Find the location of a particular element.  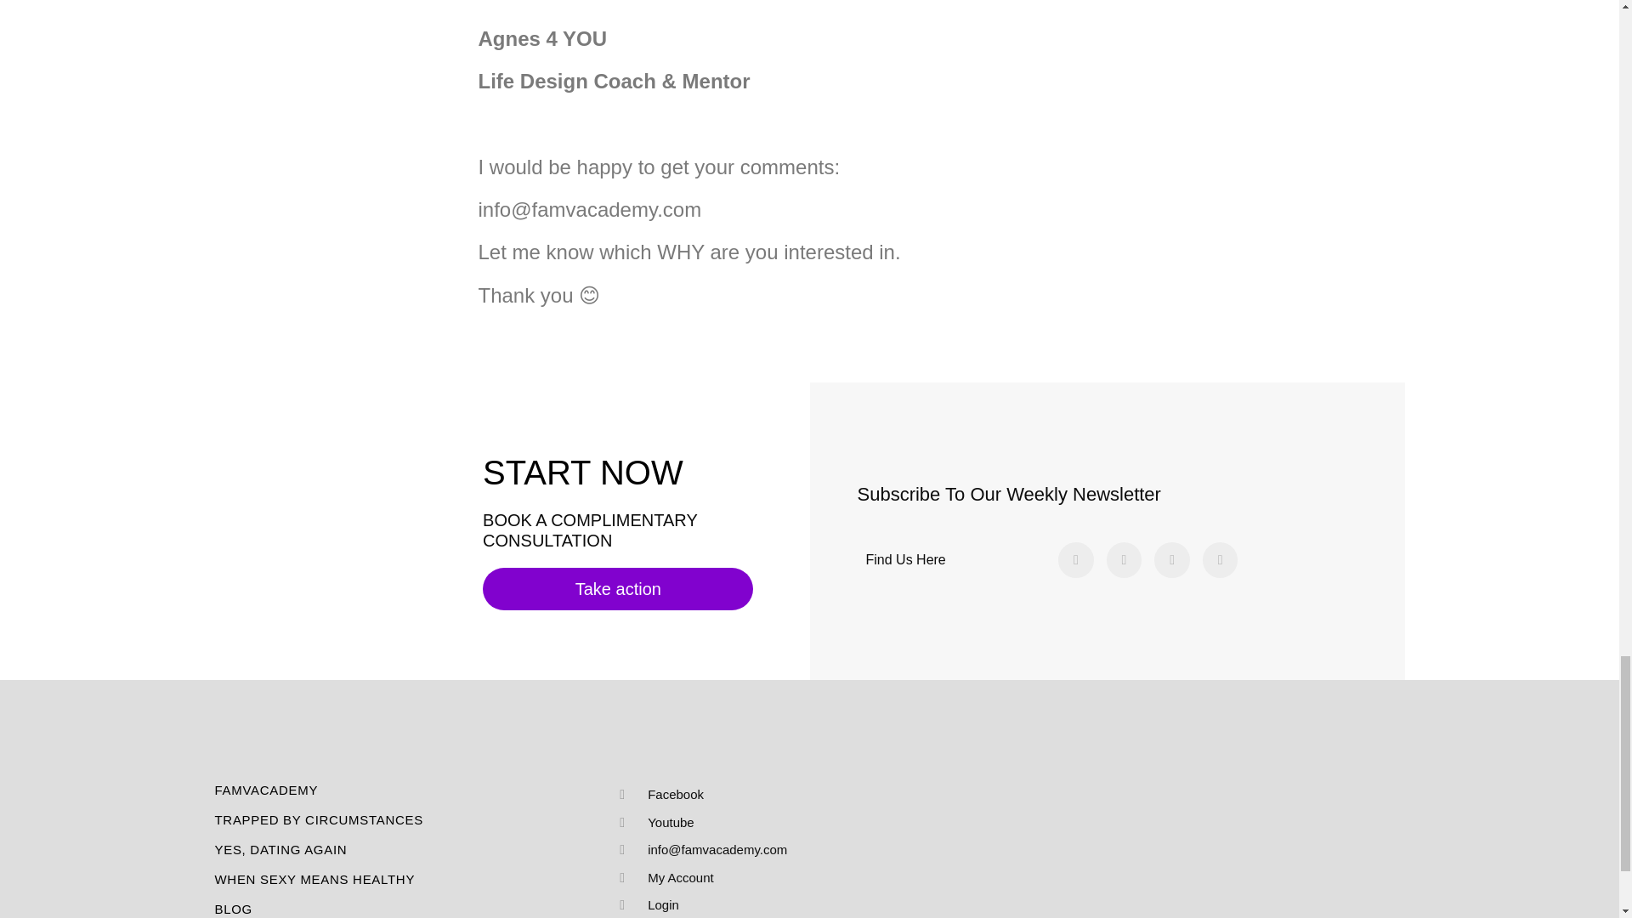

Youtube is located at coordinates (802, 821).